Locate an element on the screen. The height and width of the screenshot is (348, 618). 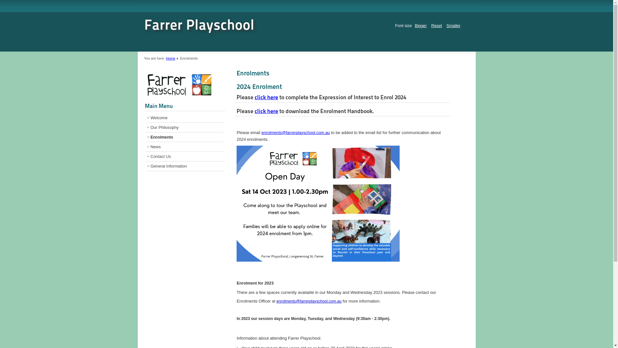
Smaller is located at coordinates (453, 26).